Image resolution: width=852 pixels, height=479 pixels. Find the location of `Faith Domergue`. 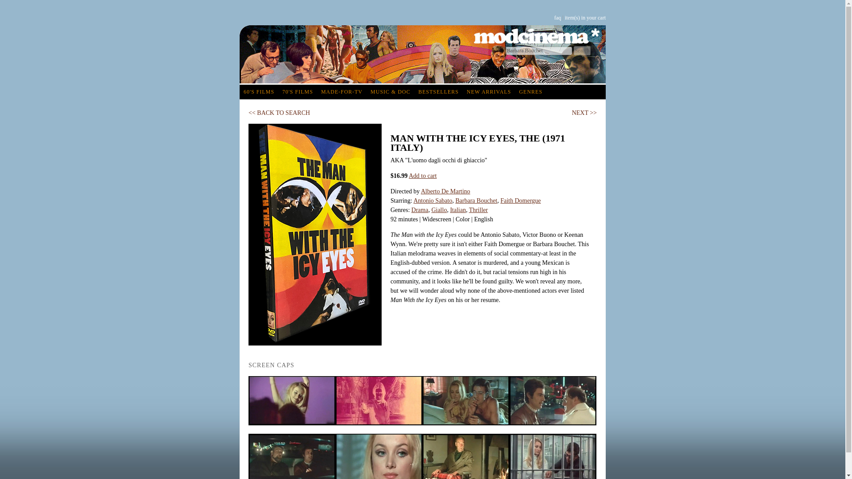

Faith Domergue is located at coordinates (521, 200).